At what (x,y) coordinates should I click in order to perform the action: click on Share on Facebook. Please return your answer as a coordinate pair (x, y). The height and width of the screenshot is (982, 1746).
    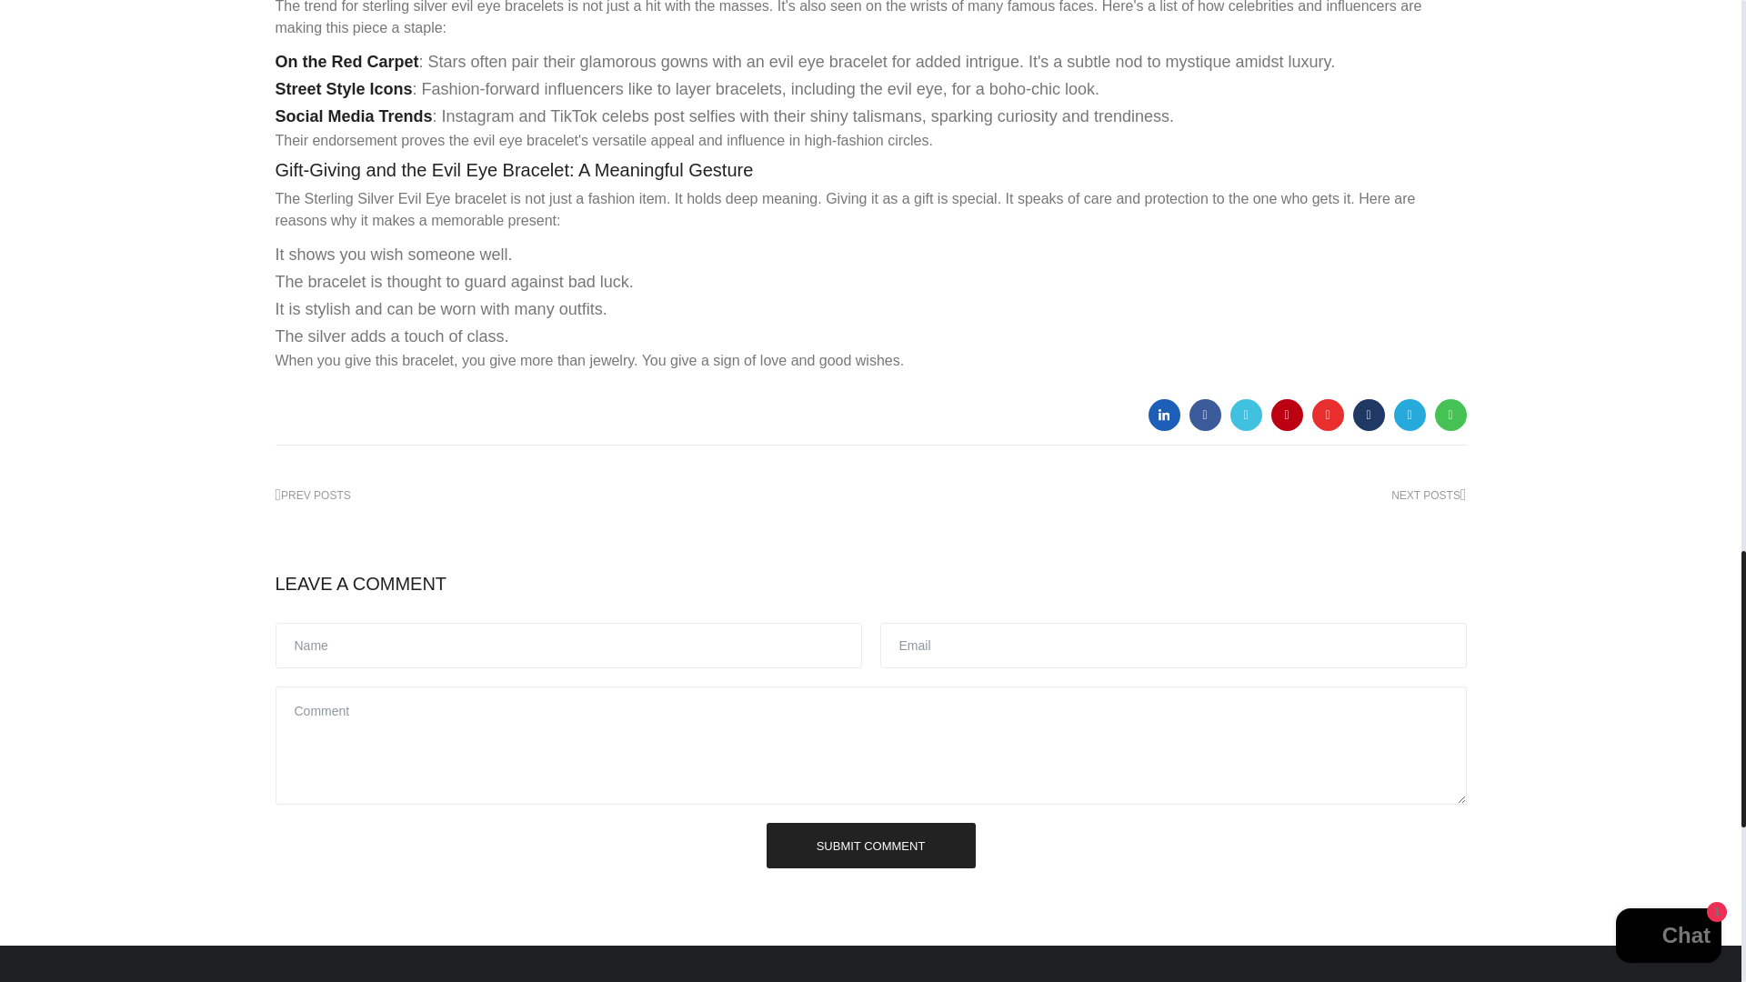
    Looking at the image, I should click on (1204, 415).